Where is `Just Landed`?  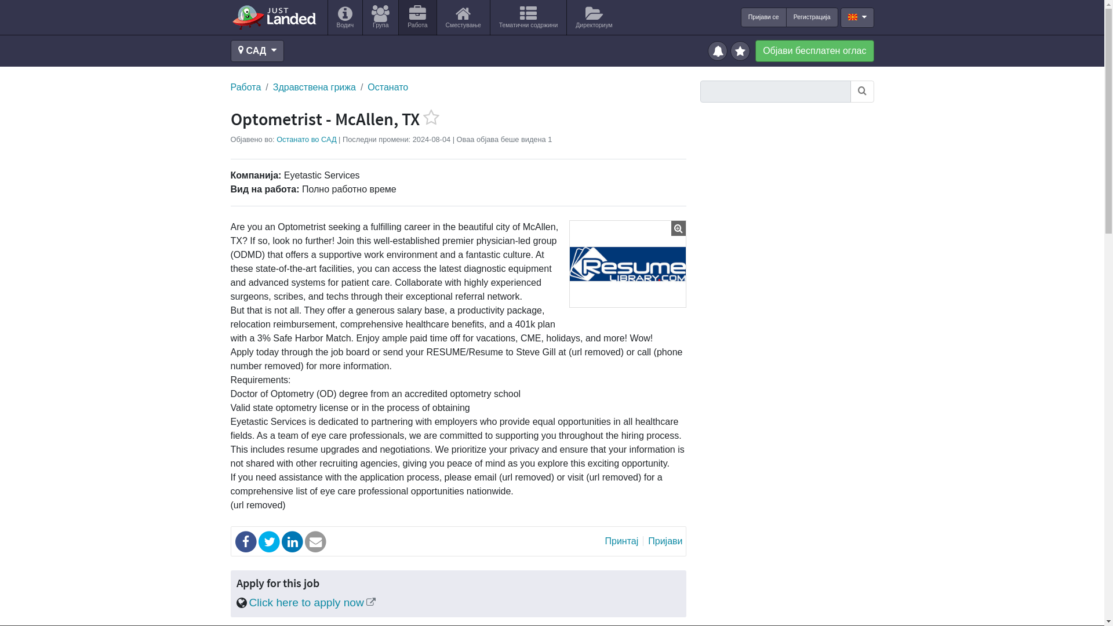 Just Landed is located at coordinates (274, 17).